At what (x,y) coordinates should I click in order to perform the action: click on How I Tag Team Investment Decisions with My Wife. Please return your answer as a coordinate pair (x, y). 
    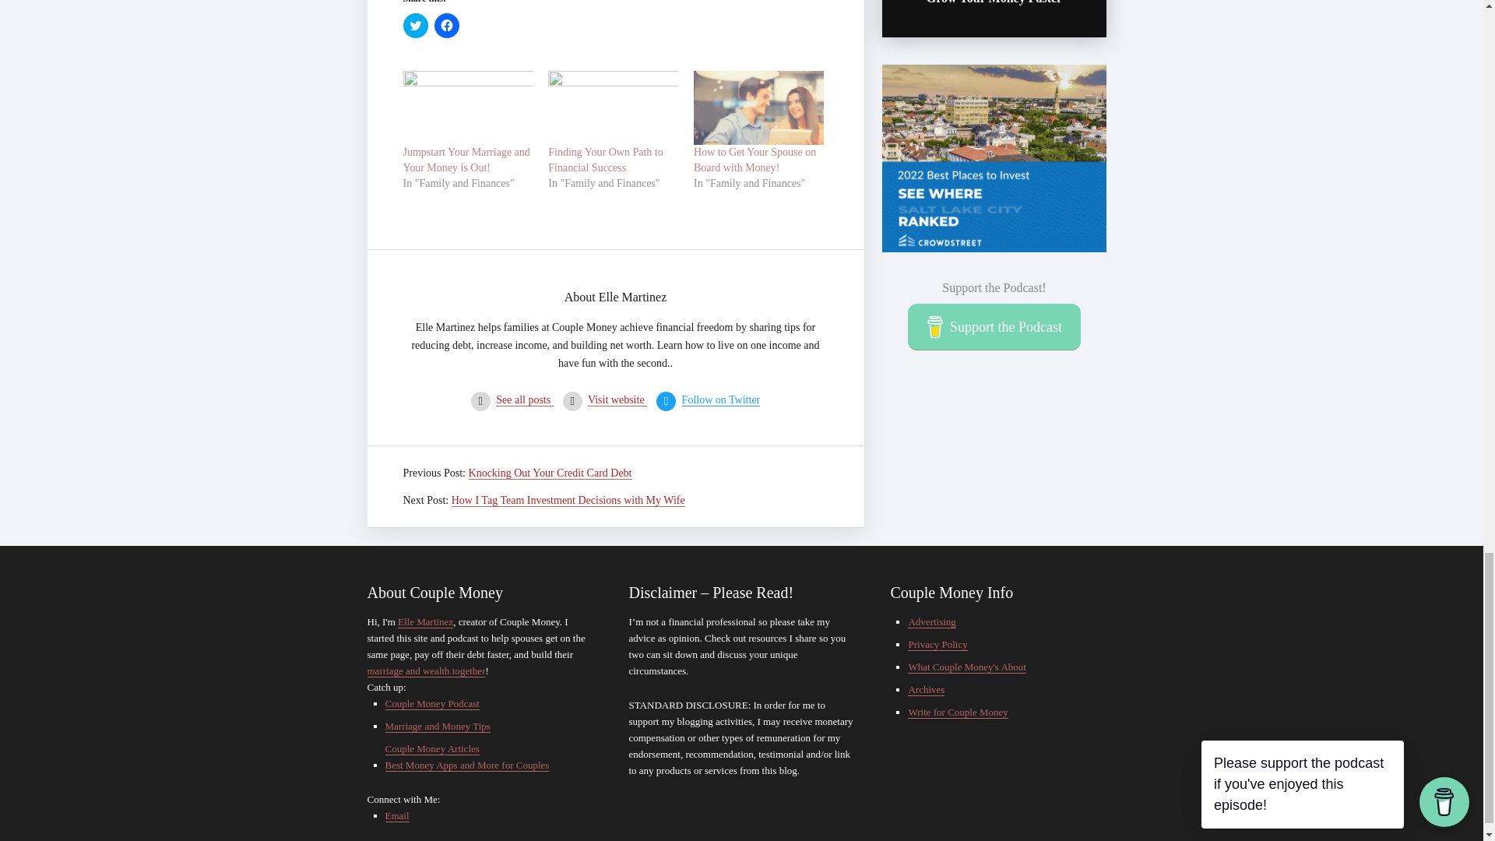
    Looking at the image, I should click on (568, 501).